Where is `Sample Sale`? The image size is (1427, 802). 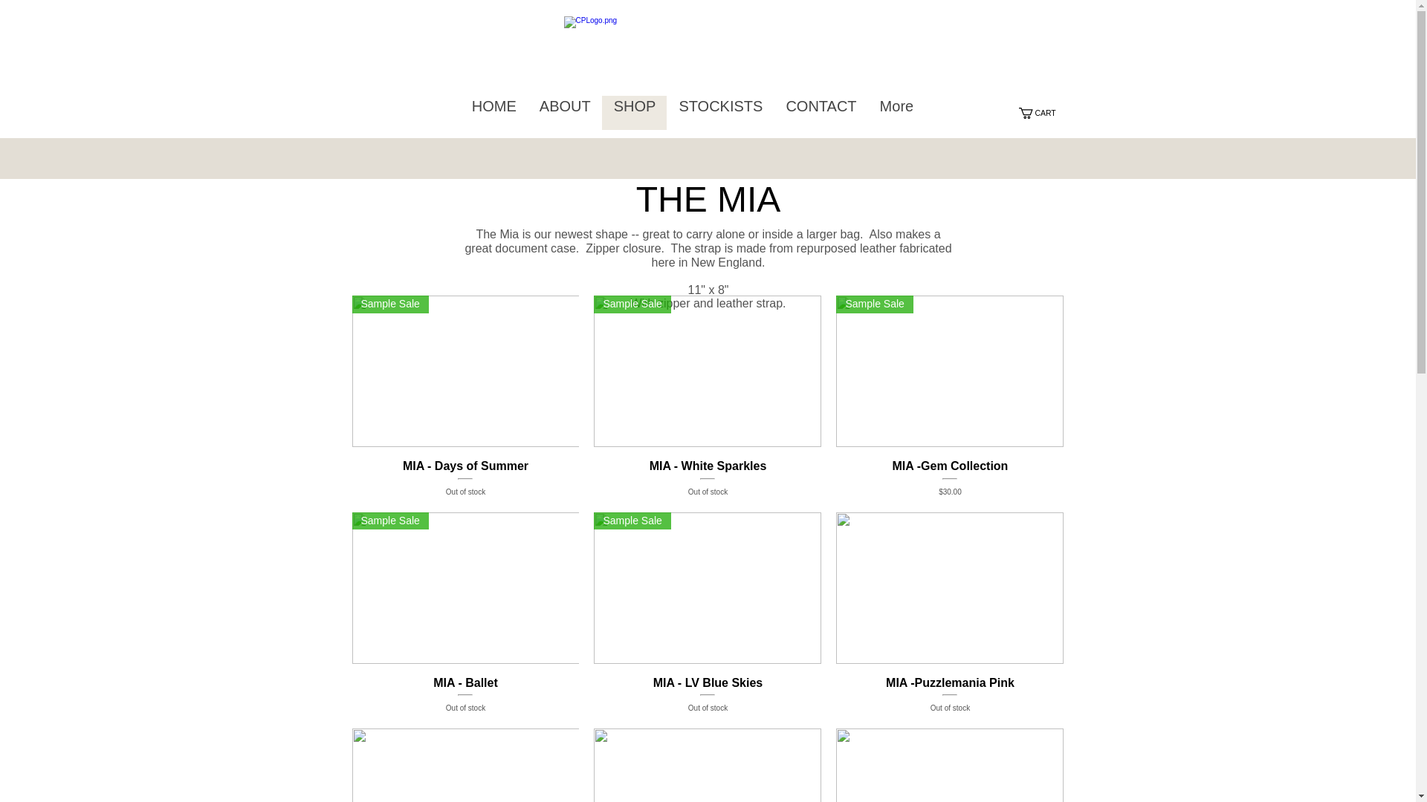
Sample Sale is located at coordinates (465, 477).